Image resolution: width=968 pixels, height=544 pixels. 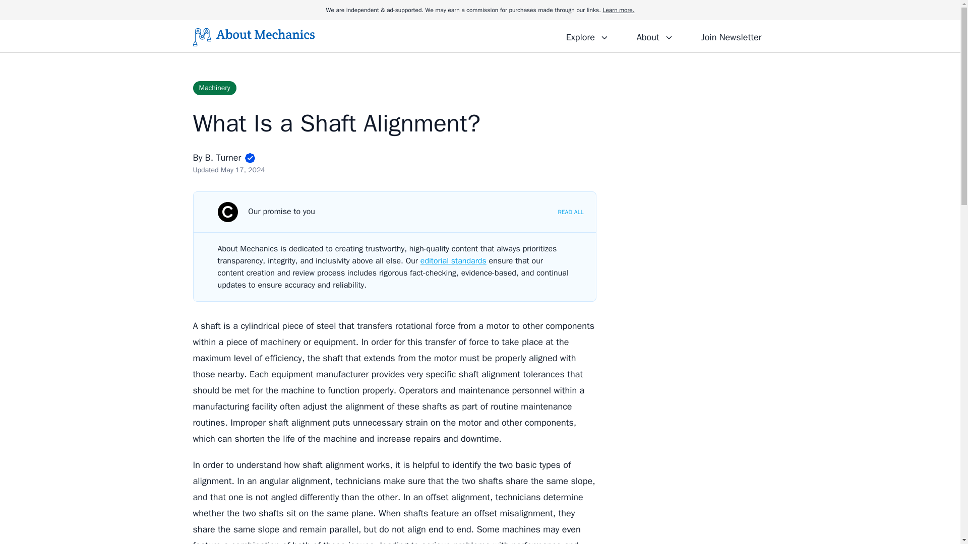 I want to click on Learn more., so click(x=618, y=10).